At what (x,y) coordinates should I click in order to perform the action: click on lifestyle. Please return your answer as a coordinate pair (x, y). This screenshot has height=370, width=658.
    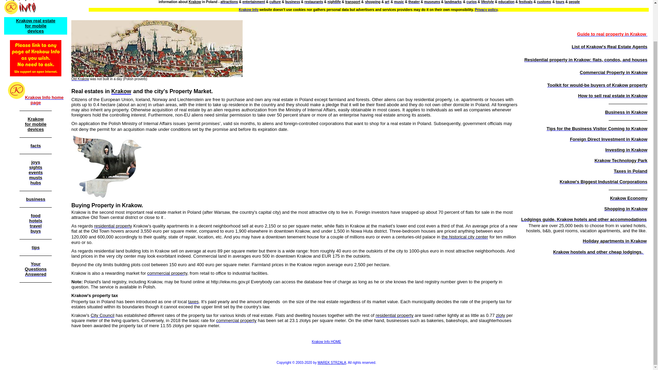
    Looking at the image, I should click on (487, 2).